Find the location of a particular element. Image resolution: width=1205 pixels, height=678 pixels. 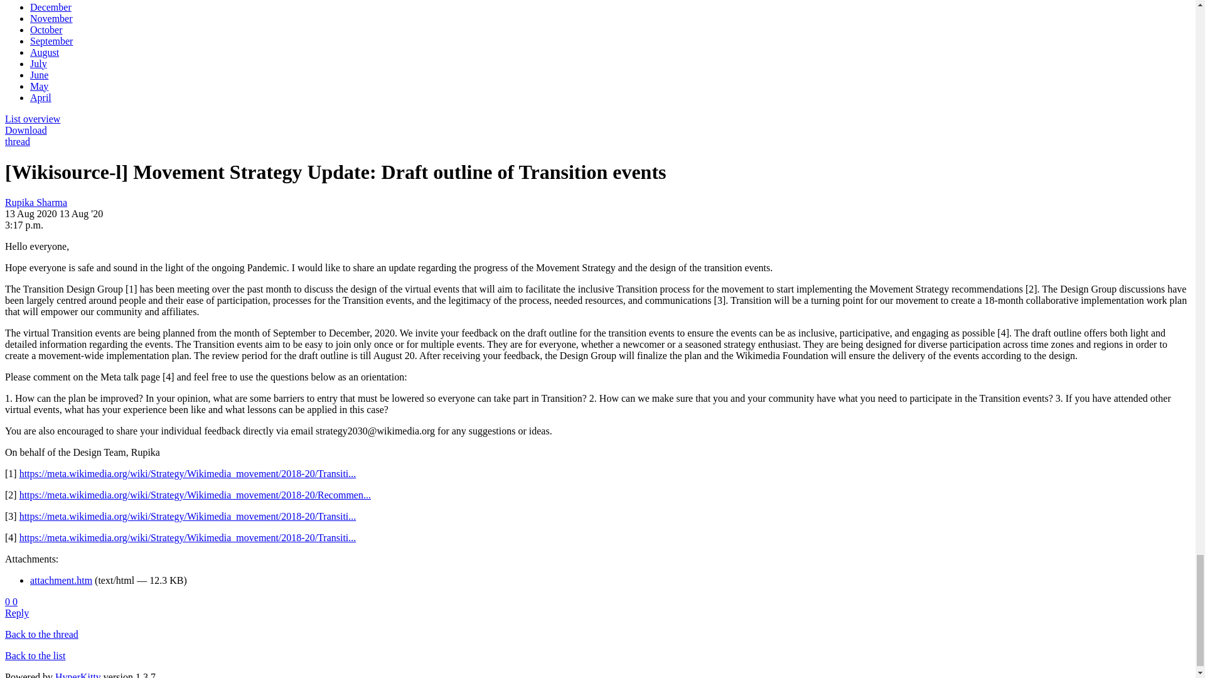

This message in gzipped mbox format is located at coordinates (25, 130).